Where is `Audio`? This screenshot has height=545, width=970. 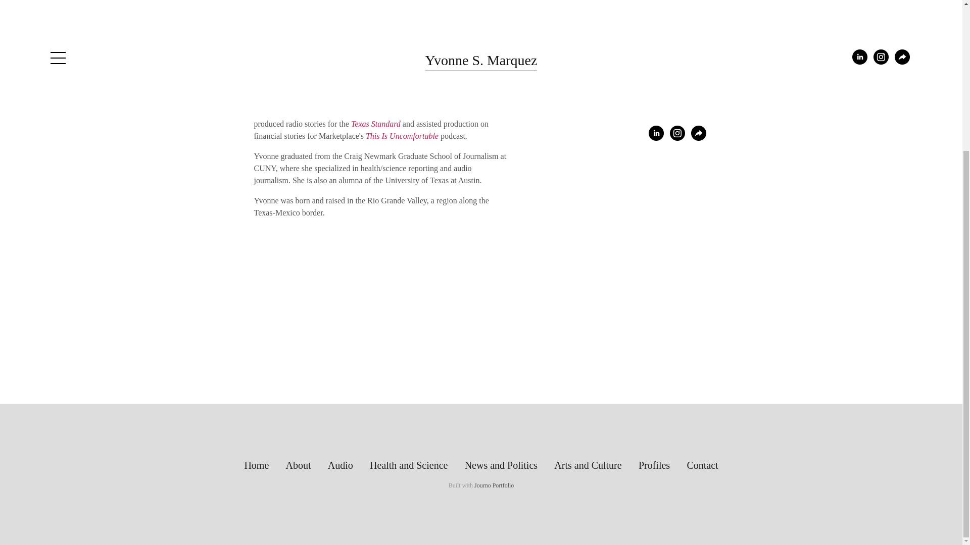
Audio is located at coordinates (341, 465).